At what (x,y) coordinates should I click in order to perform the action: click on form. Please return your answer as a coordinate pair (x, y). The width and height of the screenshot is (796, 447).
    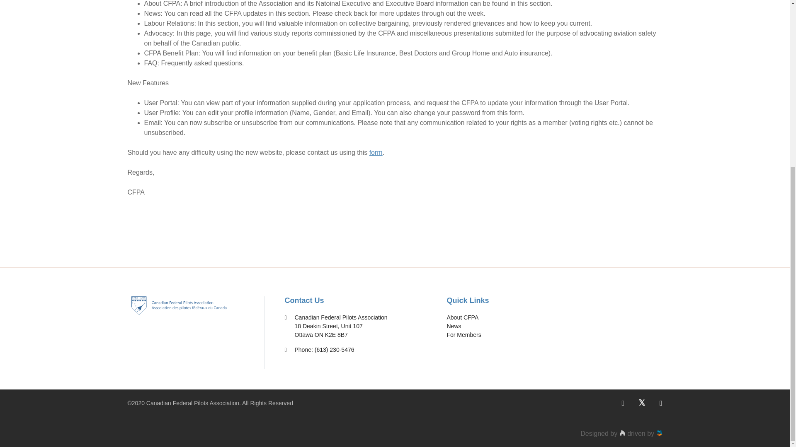
    Looking at the image, I should click on (376, 152).